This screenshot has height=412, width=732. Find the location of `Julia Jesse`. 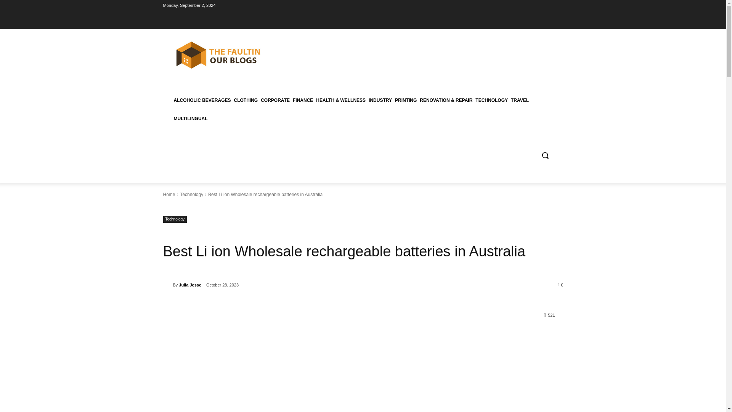

Julia Jesse is located at coordinates (168, 285).